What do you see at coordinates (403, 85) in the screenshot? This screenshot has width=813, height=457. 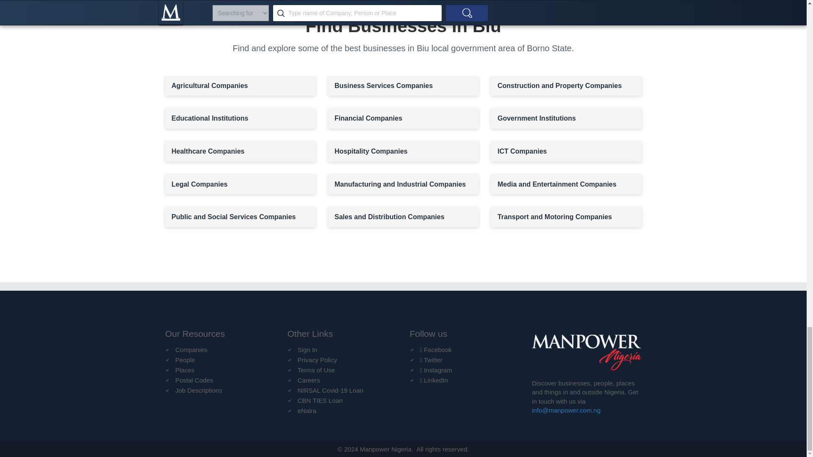 I see `Business Services Companies in Biu, Borno State` at bounding box center [403, 85].